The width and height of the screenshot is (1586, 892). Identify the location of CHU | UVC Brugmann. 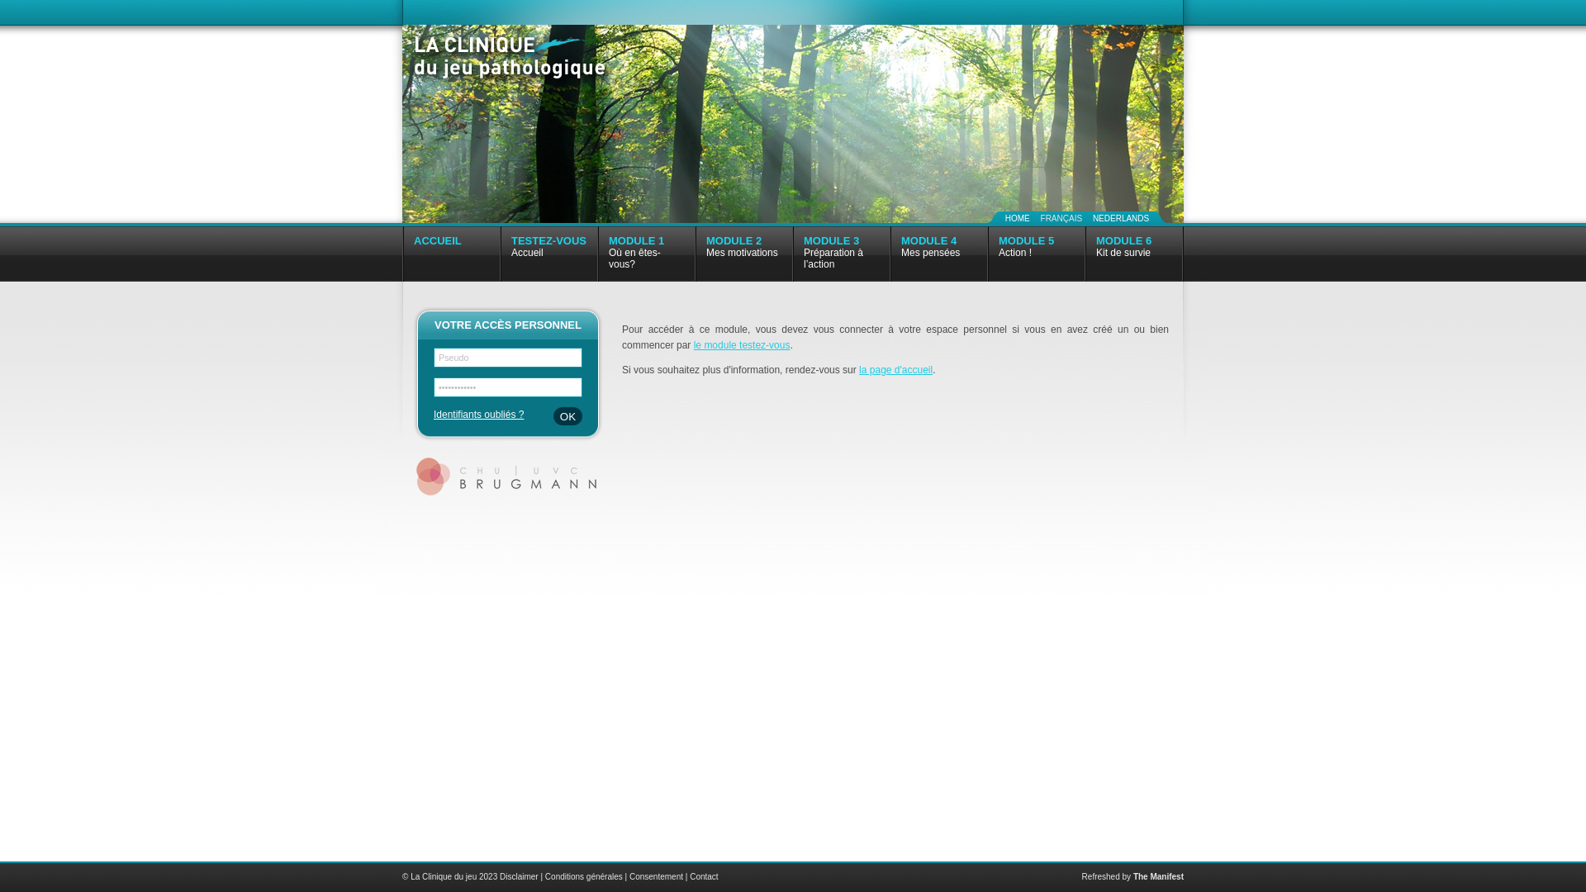
(509, 477).